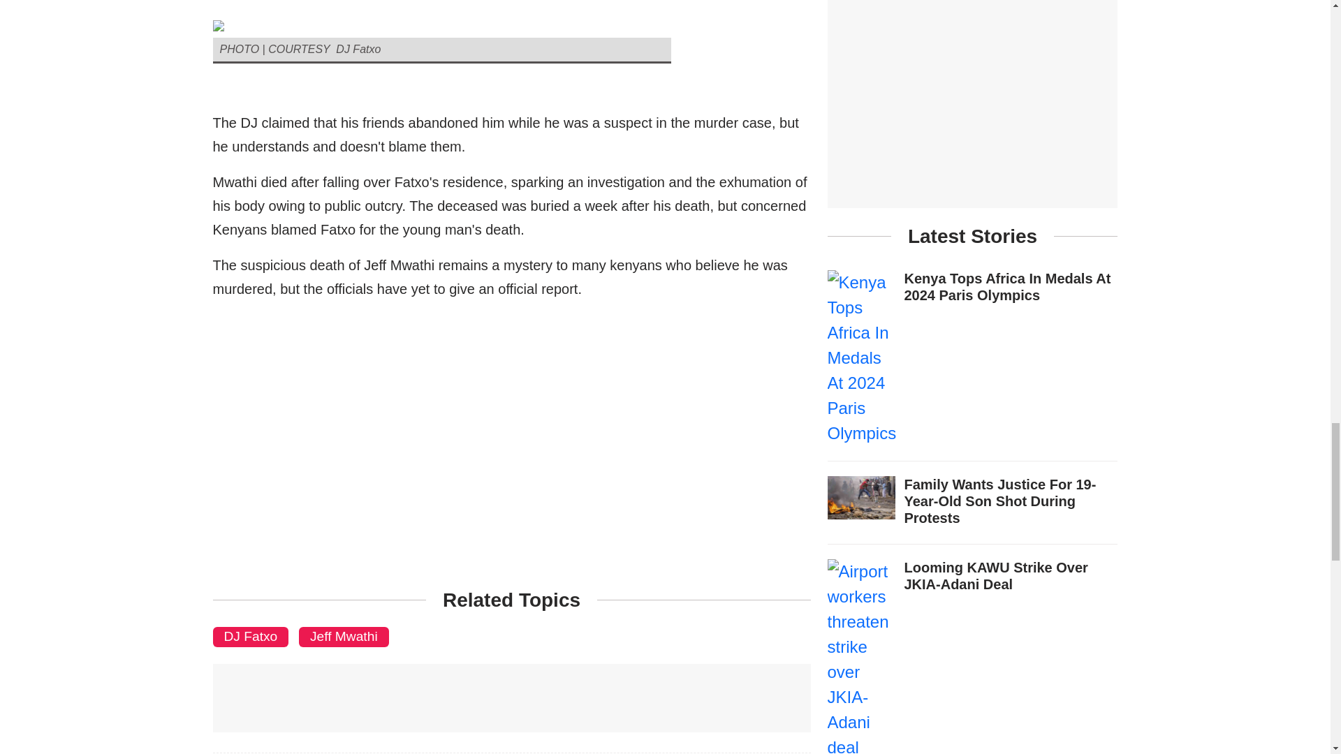  What do you see at coordinates (344, 636) in the screenshot?
I see `Topic: Jeff Mwathi` at bounding box center [344, 636].